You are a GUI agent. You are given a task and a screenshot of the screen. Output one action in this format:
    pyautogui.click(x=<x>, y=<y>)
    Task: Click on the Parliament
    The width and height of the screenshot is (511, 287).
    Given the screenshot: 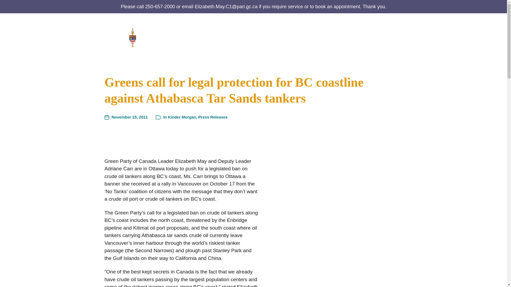 What is the action you would take?
    pyautogui.click(x=329, y=37)
    